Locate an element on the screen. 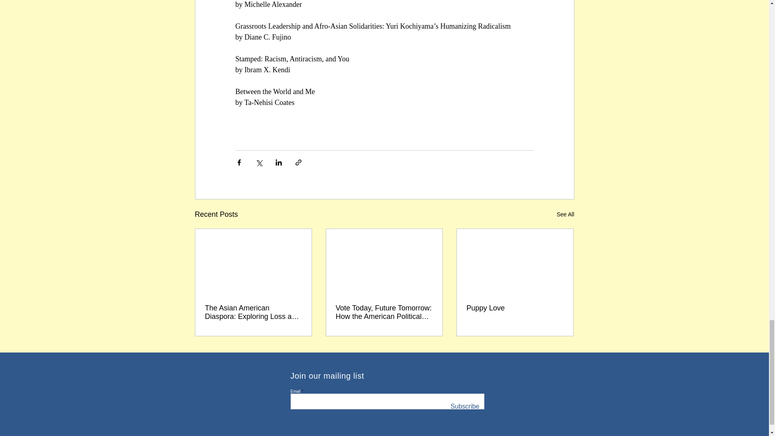 This screenshot has width=775, height=436. See All is located at coordinates (565, 215).